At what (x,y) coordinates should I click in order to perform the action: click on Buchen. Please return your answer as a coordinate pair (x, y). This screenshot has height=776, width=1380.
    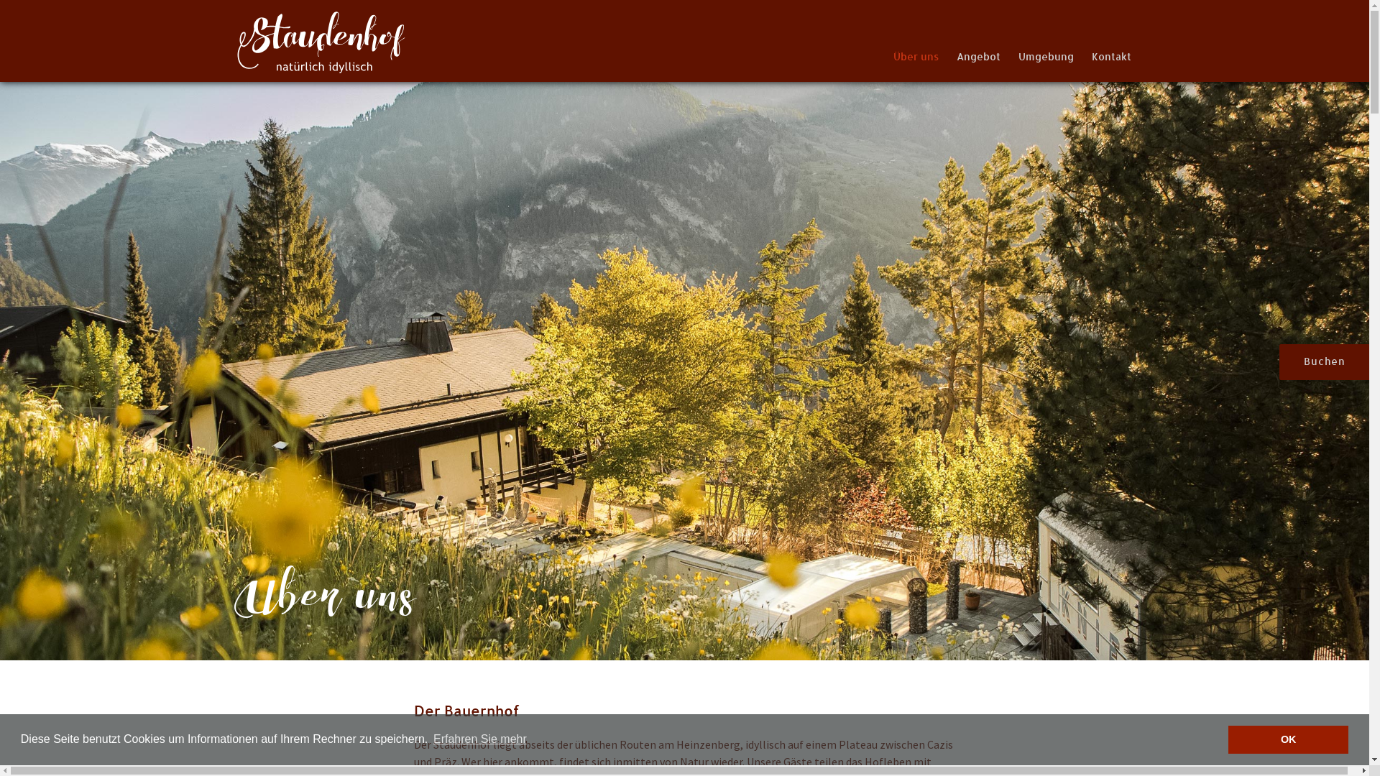
    Looking at the image, I should click on (1324, 362).